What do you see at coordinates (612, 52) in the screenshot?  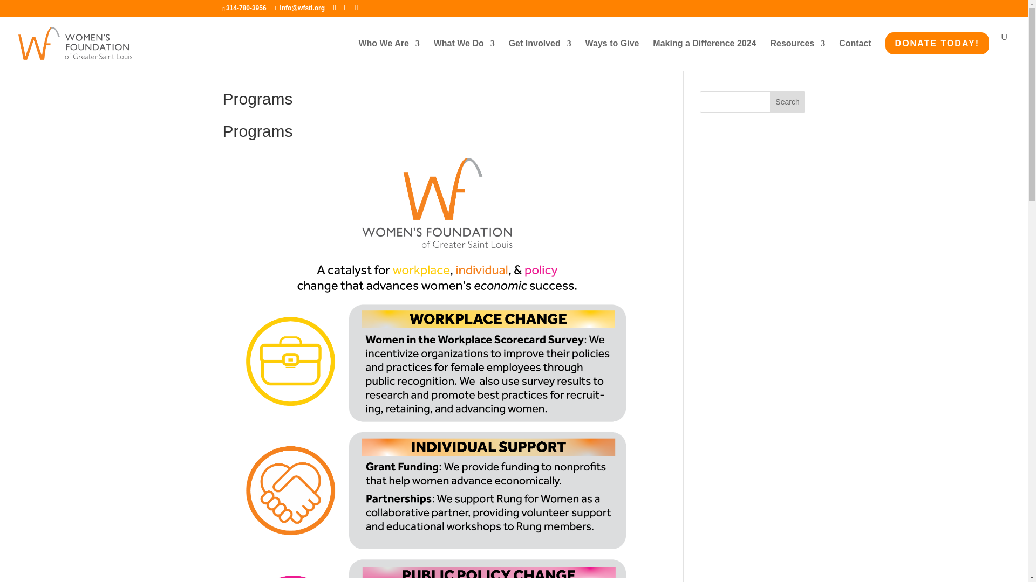 I see `Ways to Give` at bounding box center [612, 52].